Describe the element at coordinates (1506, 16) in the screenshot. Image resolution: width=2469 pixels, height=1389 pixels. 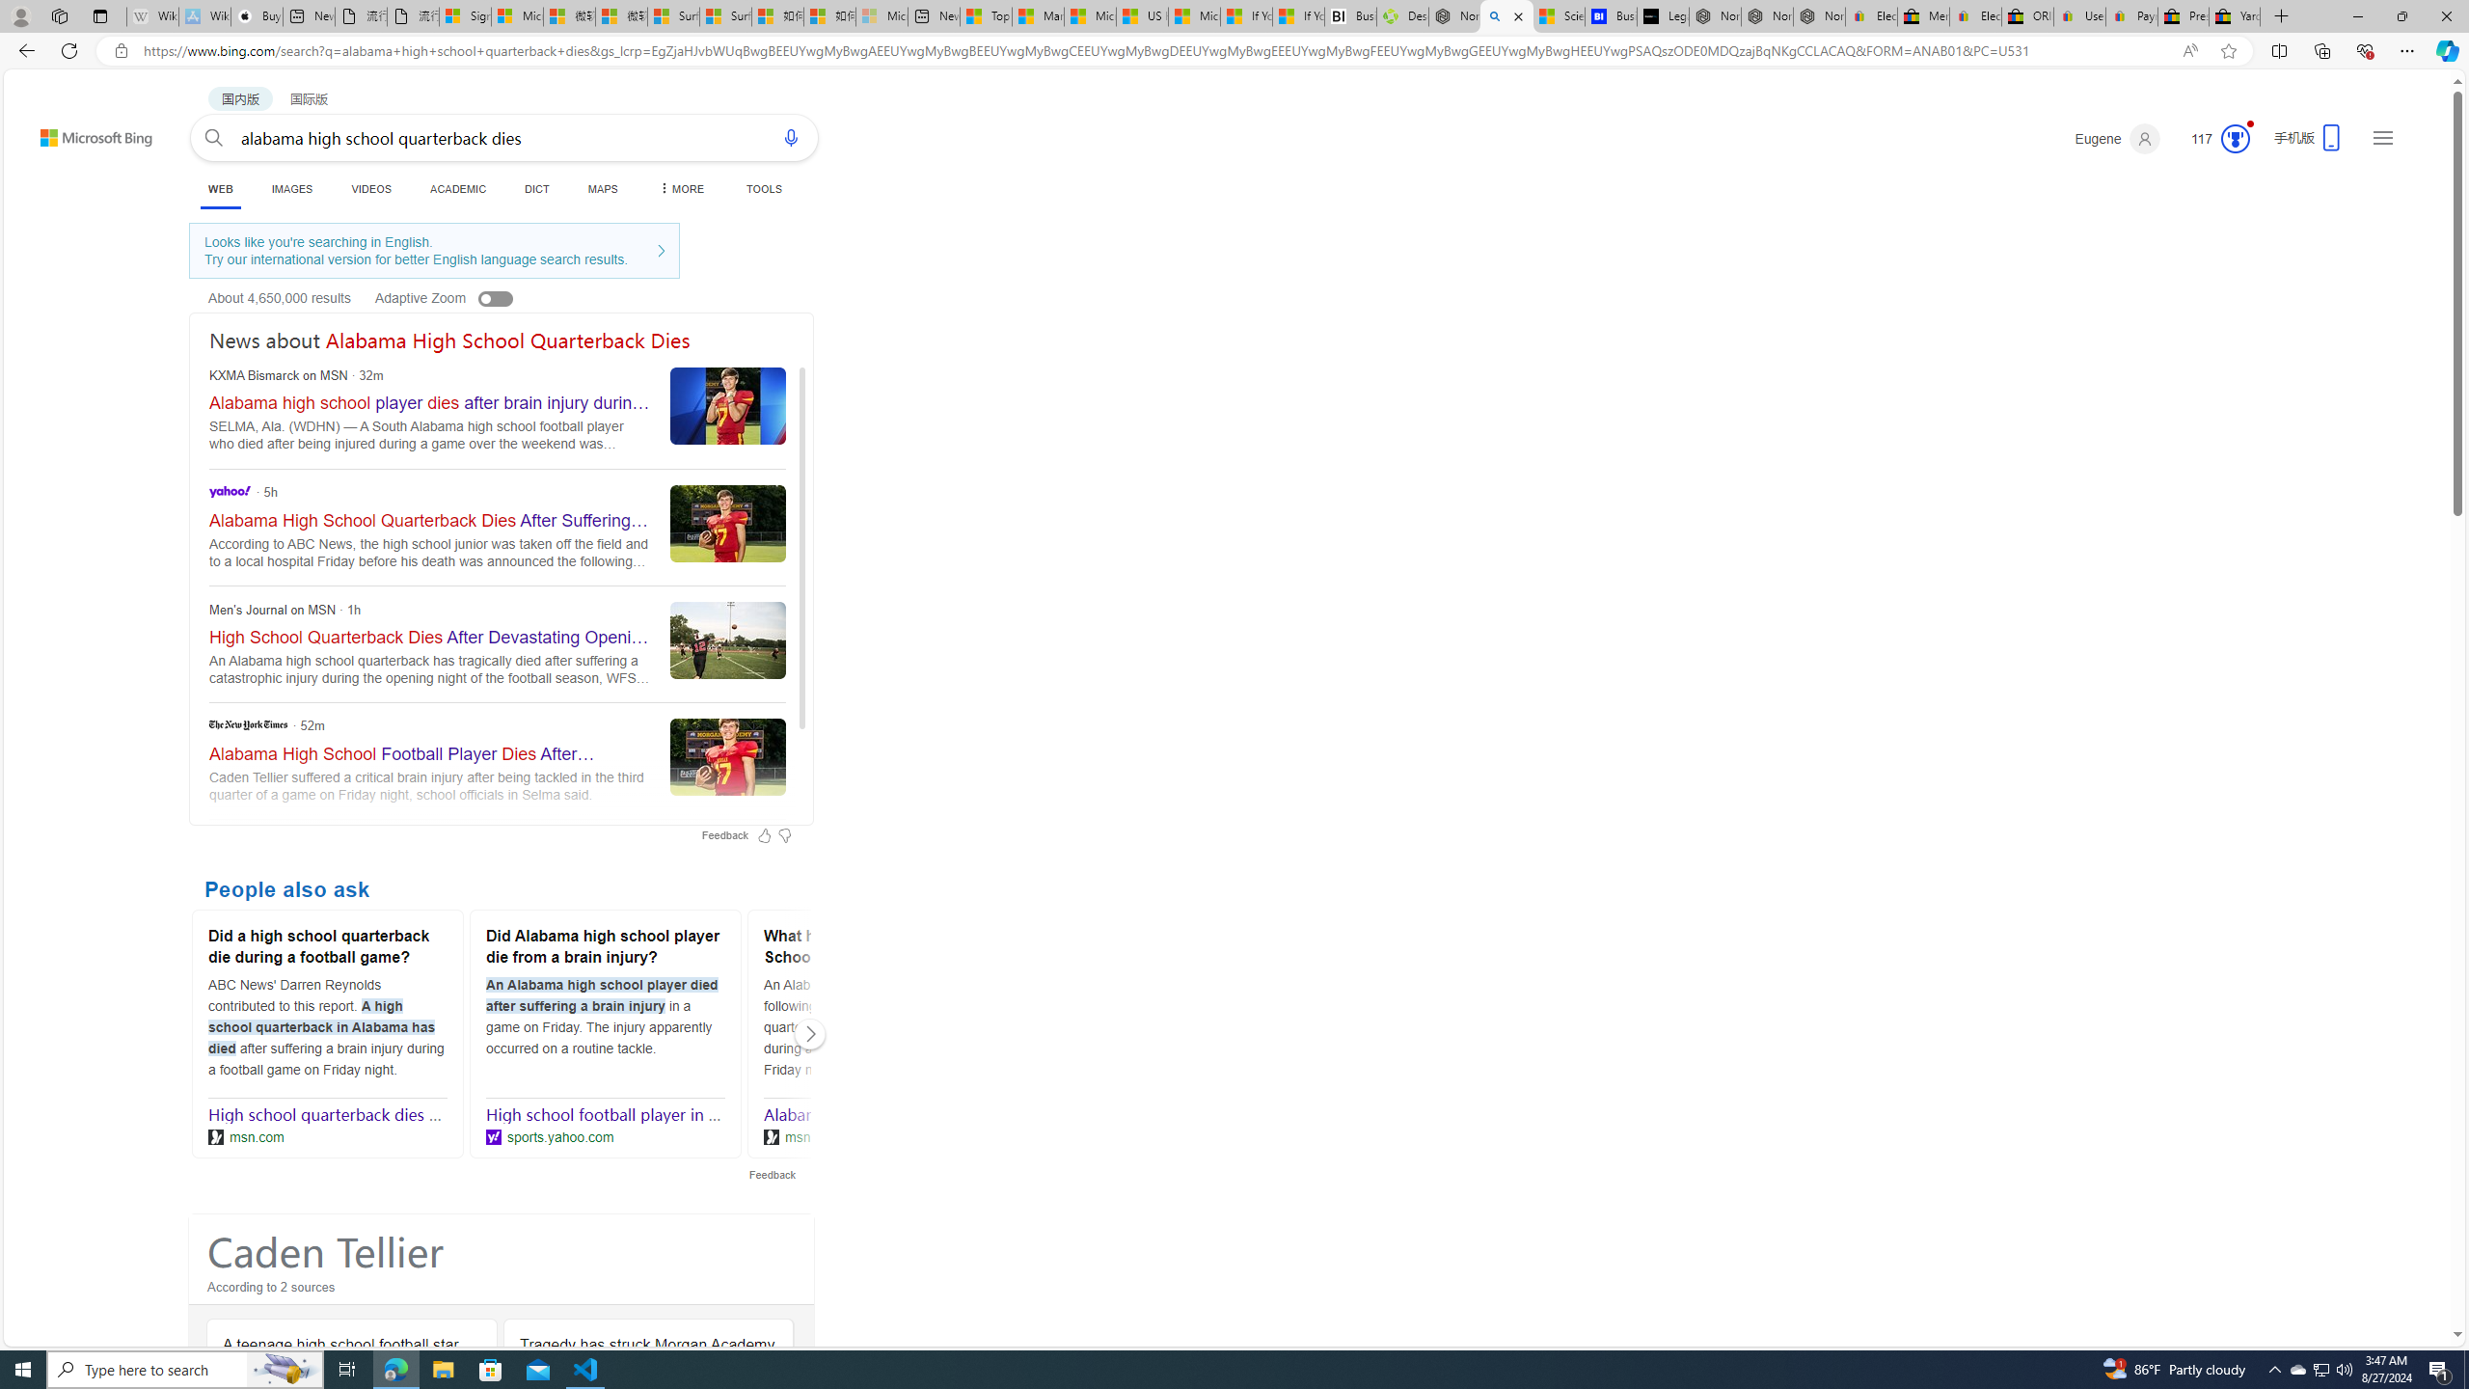
I see `alabama high school quarterback dies - Search` at that location.